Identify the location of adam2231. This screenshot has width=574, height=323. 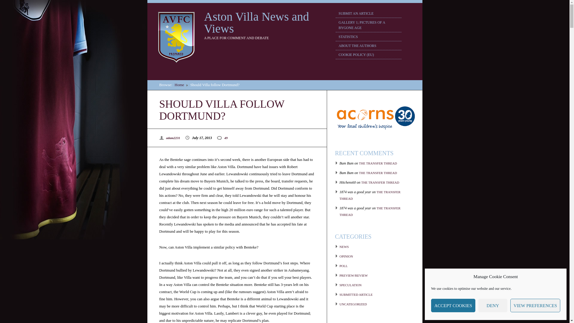
(173, 138).